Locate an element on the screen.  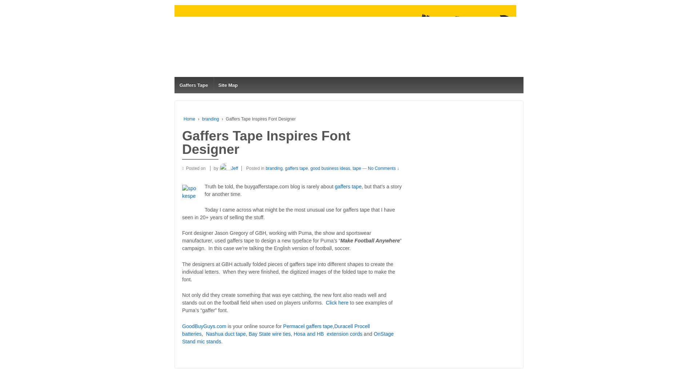
View all posts by Jeff is located at coordinates (229, 168).